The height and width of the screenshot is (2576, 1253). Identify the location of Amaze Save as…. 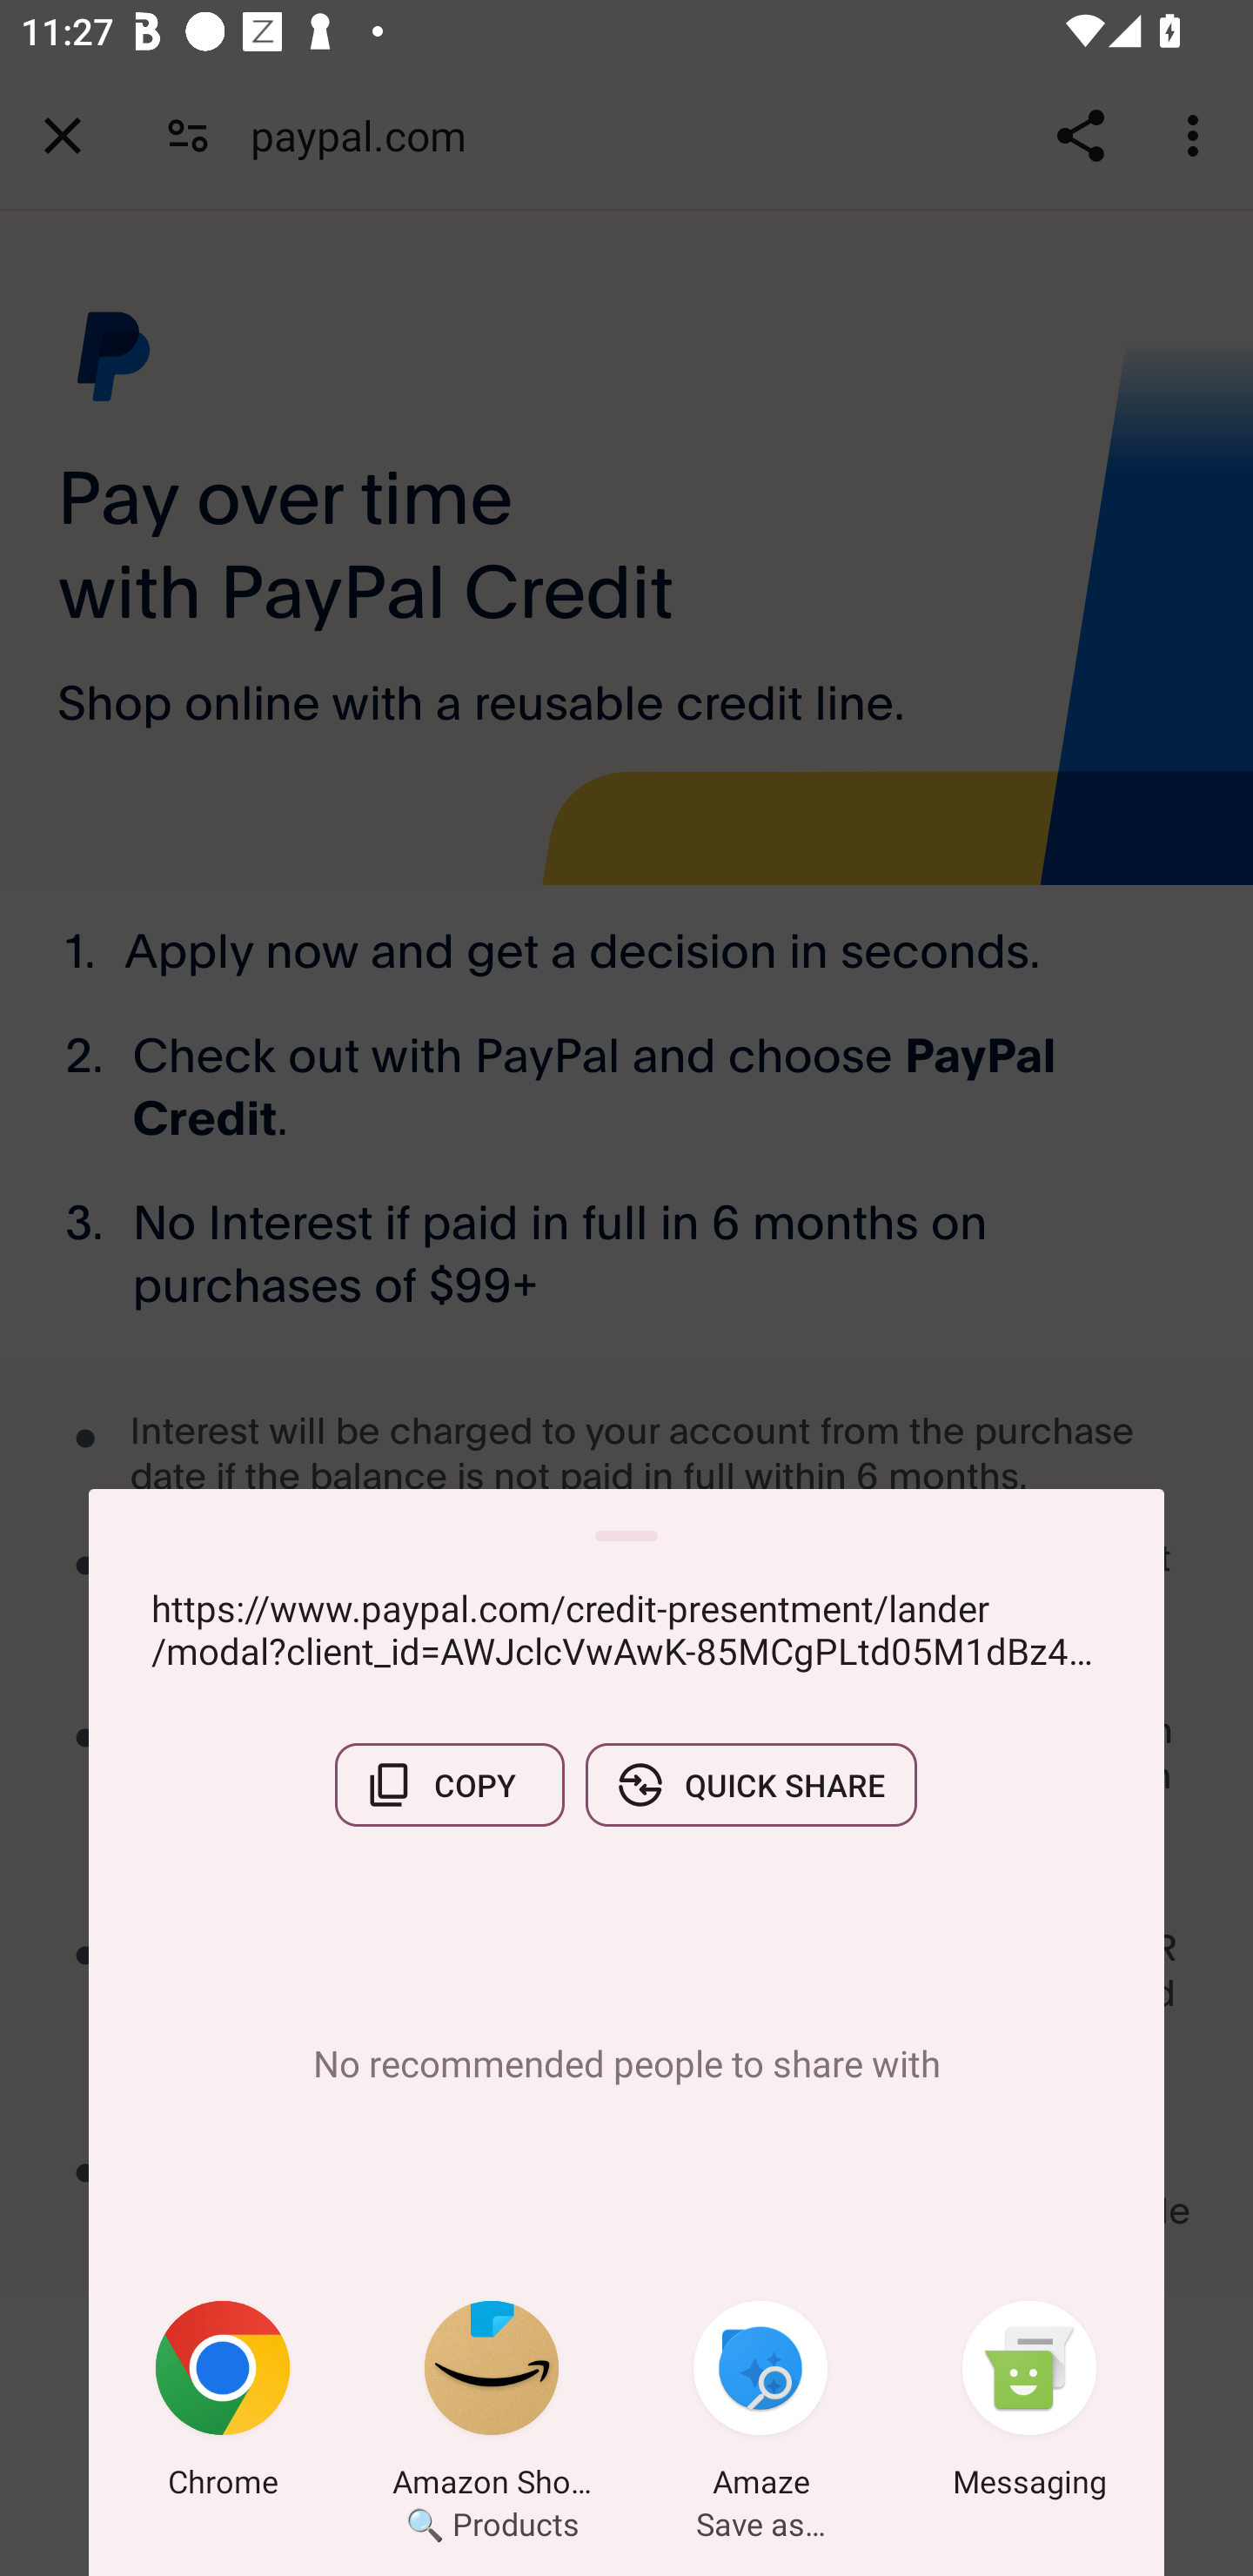
(761, 2405).